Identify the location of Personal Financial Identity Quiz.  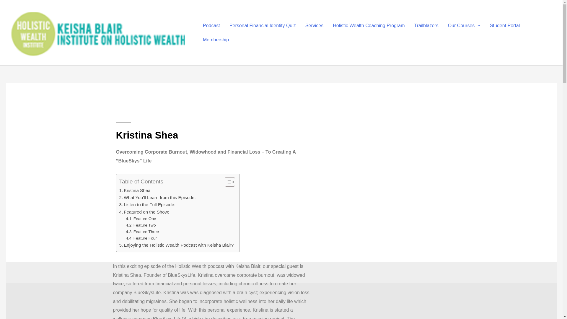
(262, 25).